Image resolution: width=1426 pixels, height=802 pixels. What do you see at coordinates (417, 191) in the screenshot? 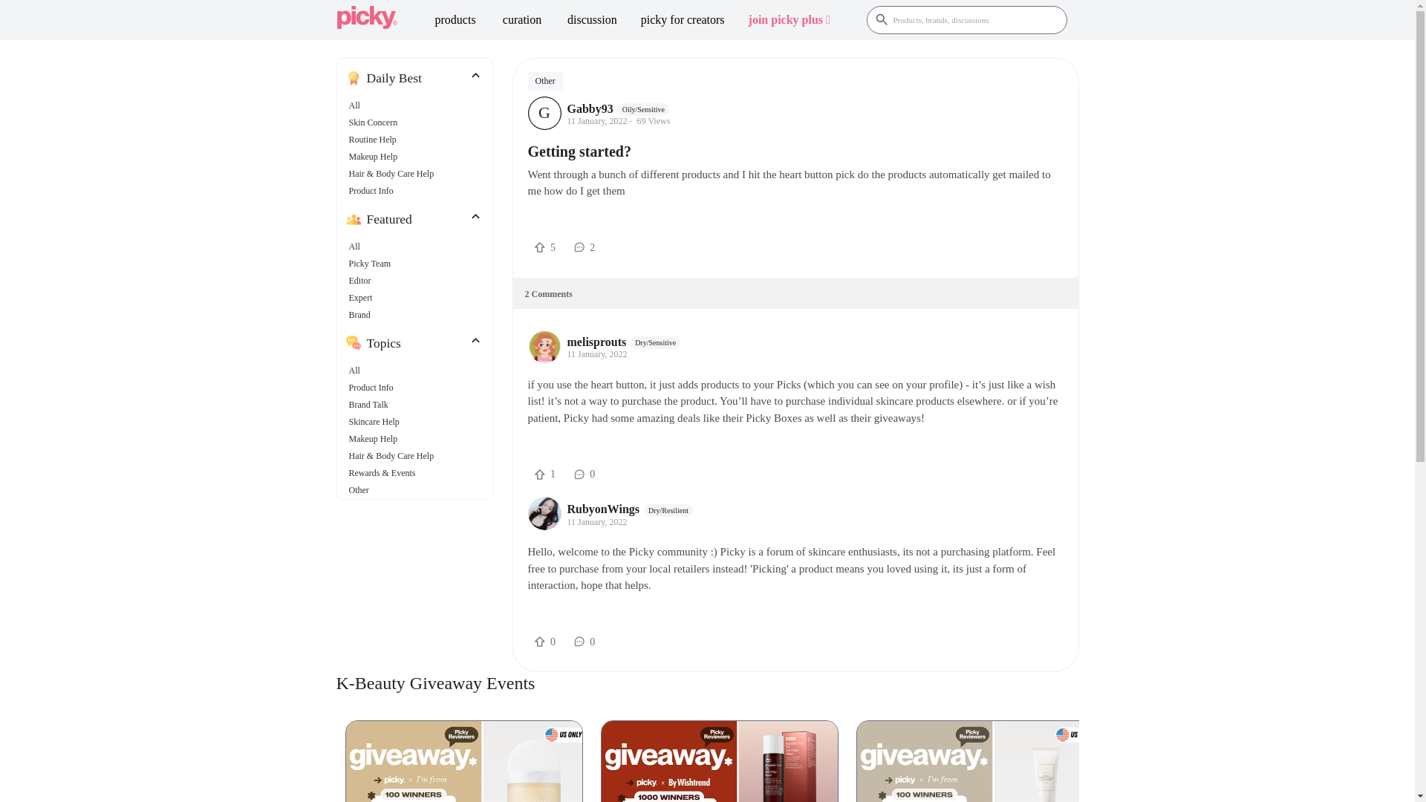
I see `Product Info` at bounding box center [417, 191].